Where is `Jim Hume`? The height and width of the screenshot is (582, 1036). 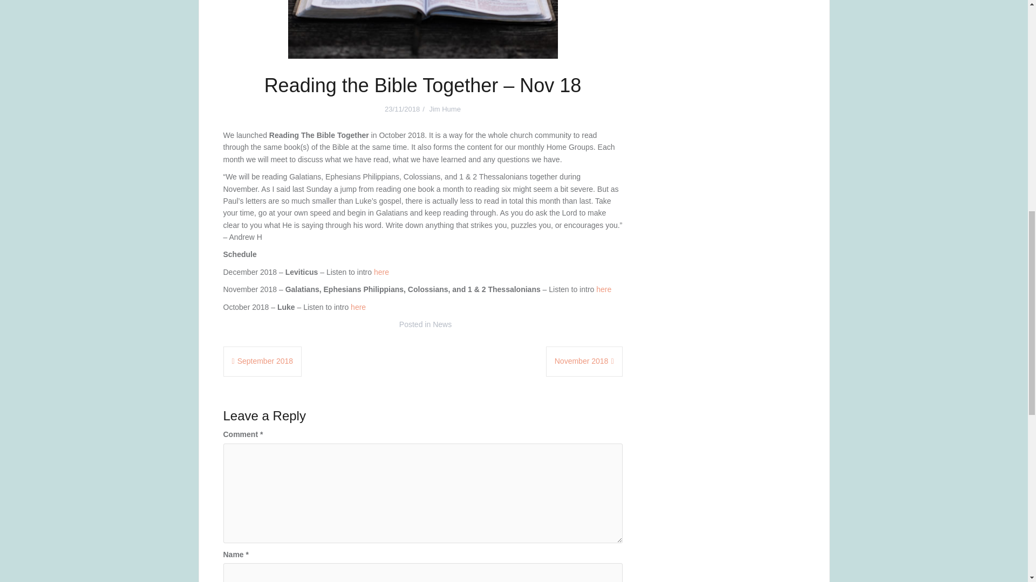
Jim Hume is located at coordinates (445, 109).